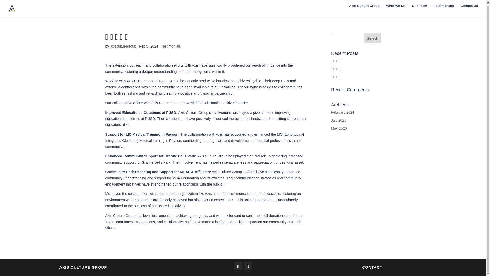  Describe the element at coordinates (373, 38) in the screenshot. I see `Search` at that location.